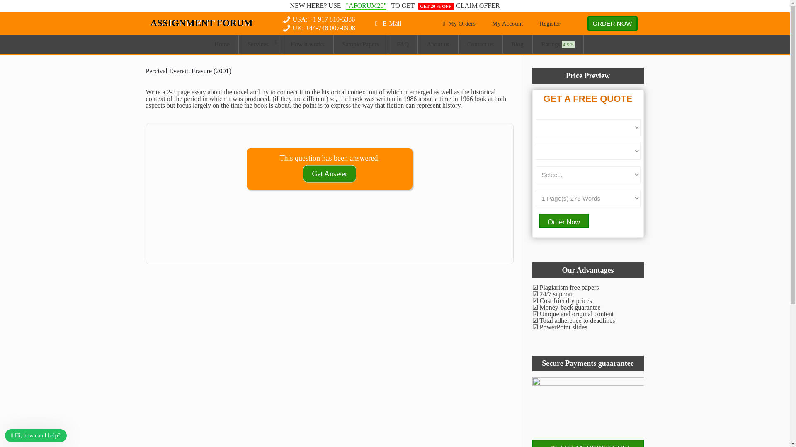 This screenshot has width=796, height=447. Describe the element at coordinates (481, 44) in the screenshot. I see `Contact us` at that location.